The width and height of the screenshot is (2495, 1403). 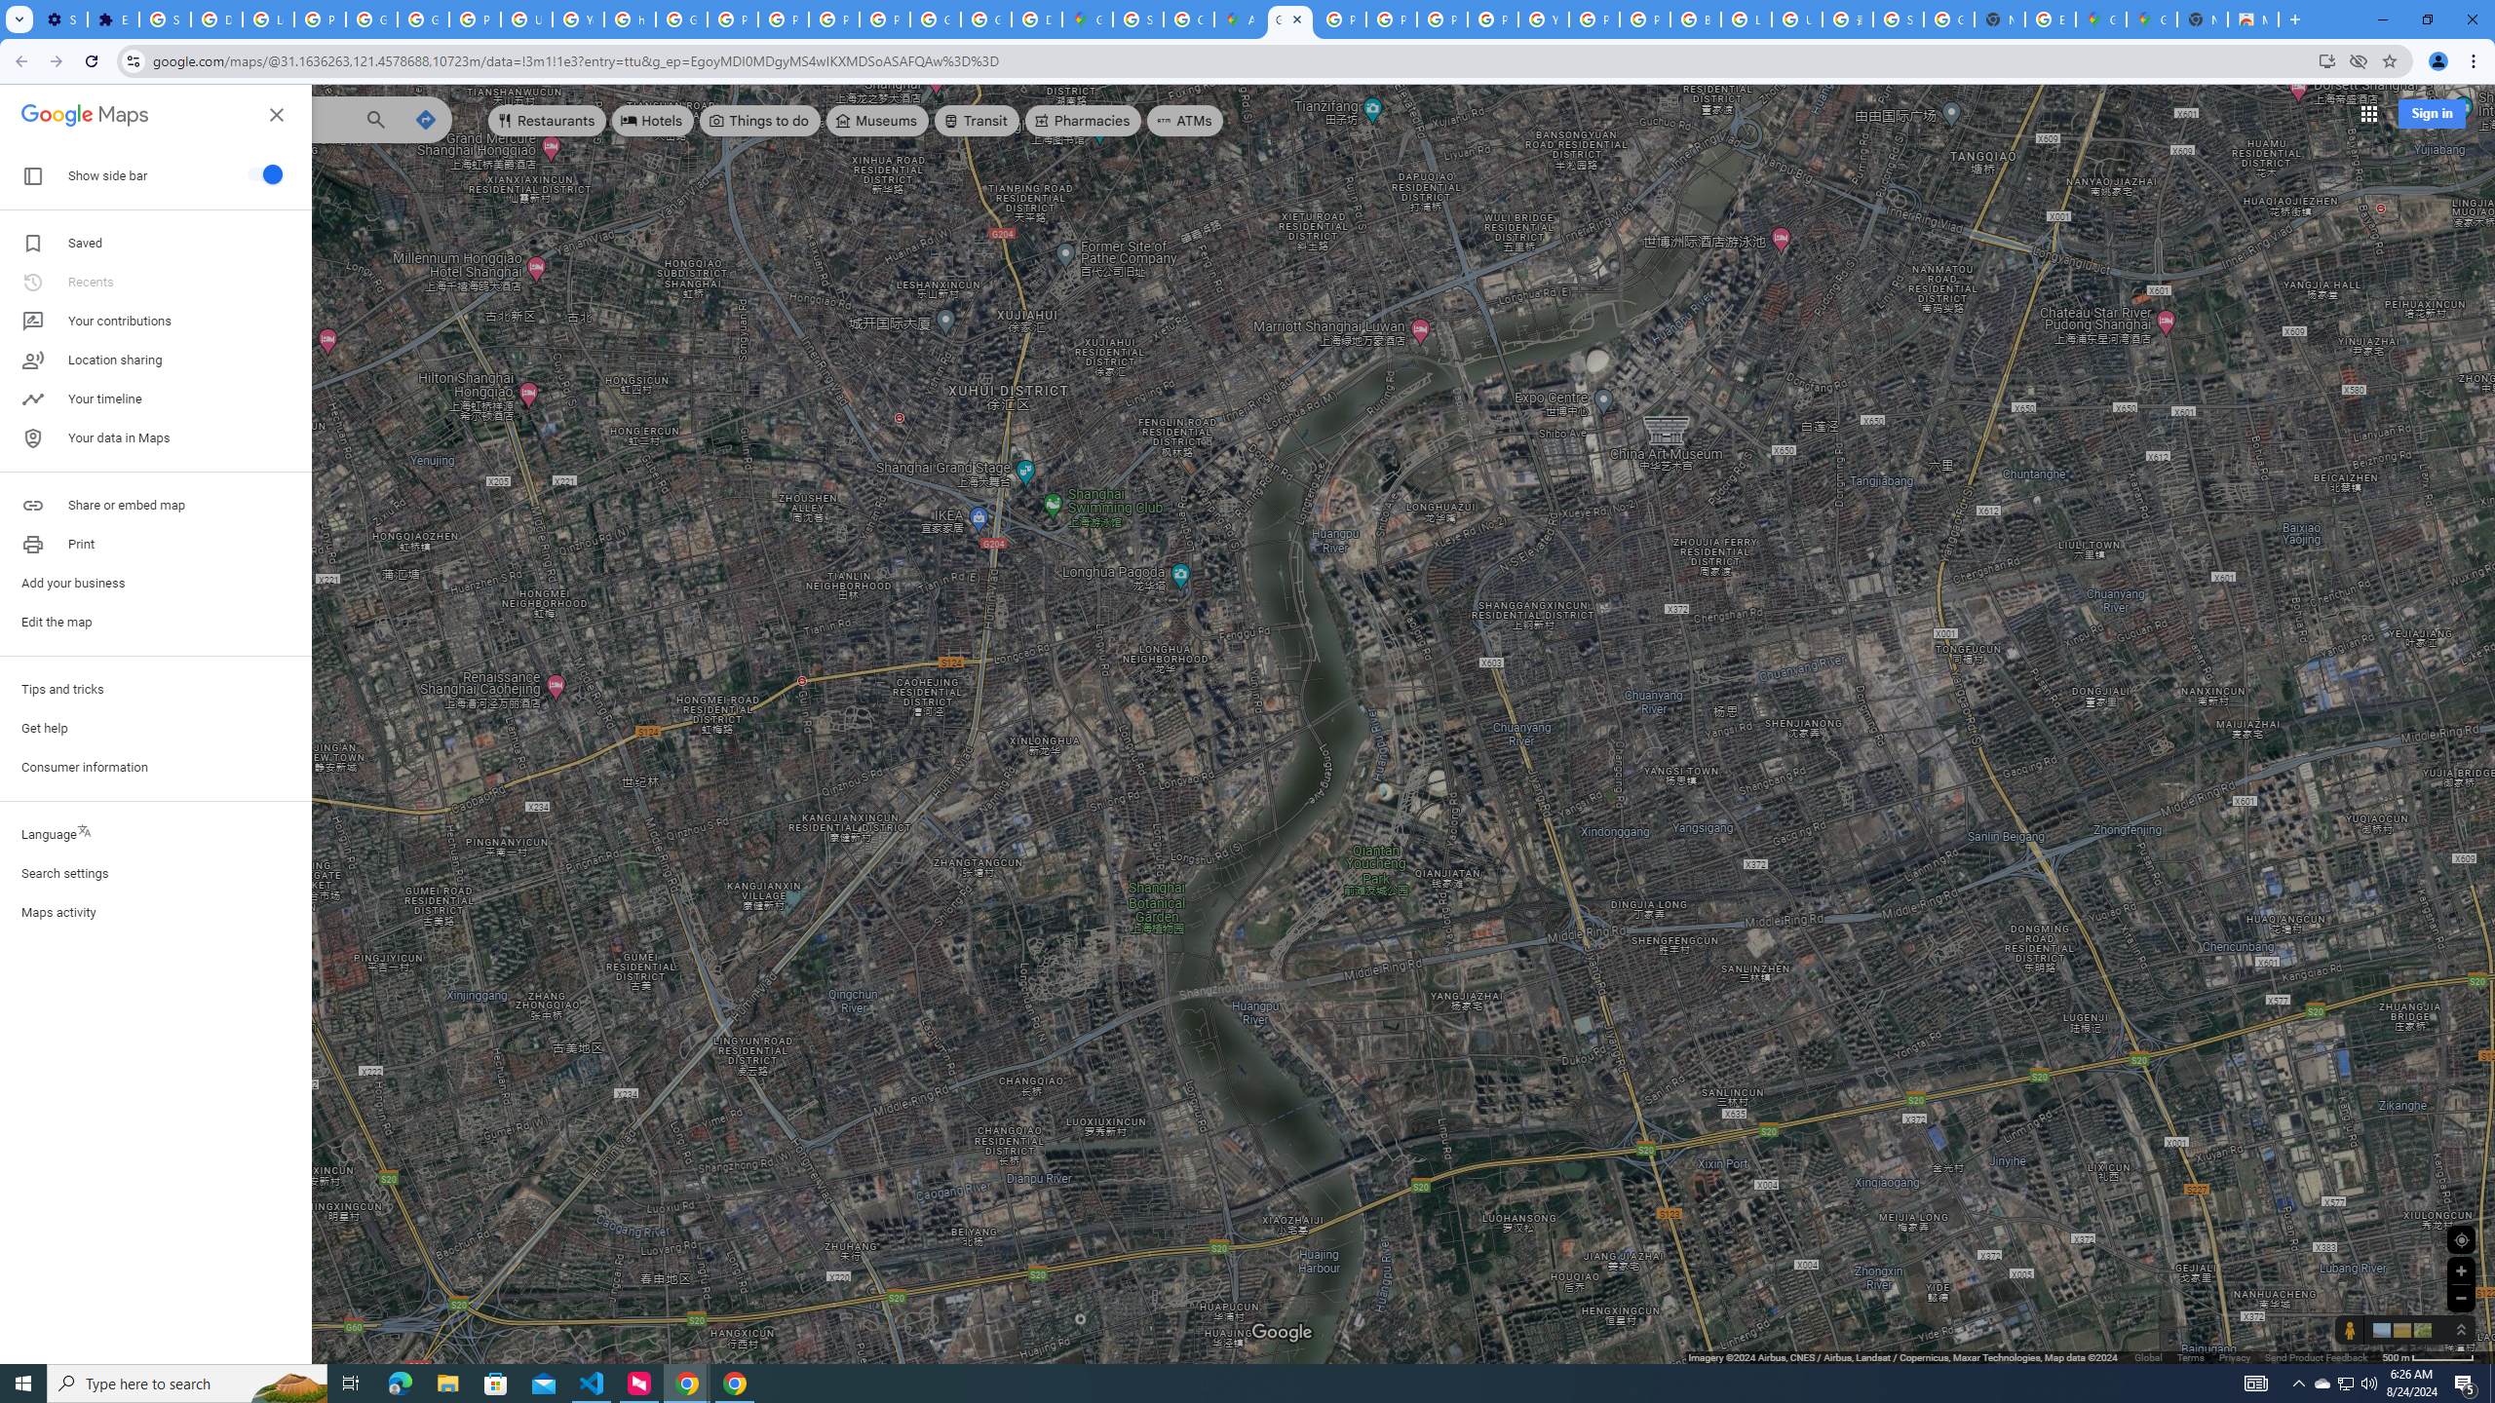 What do you see at coordinates (653, 121) in the screenshot?
I see `Hotels` at bounding box center [653, 121].